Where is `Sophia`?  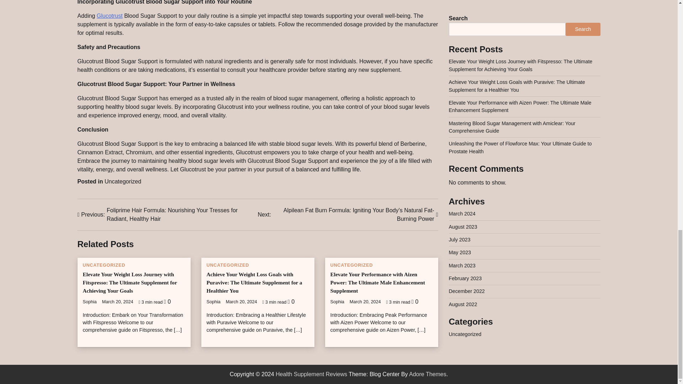 Sophia is located at coordinates (337, 302).